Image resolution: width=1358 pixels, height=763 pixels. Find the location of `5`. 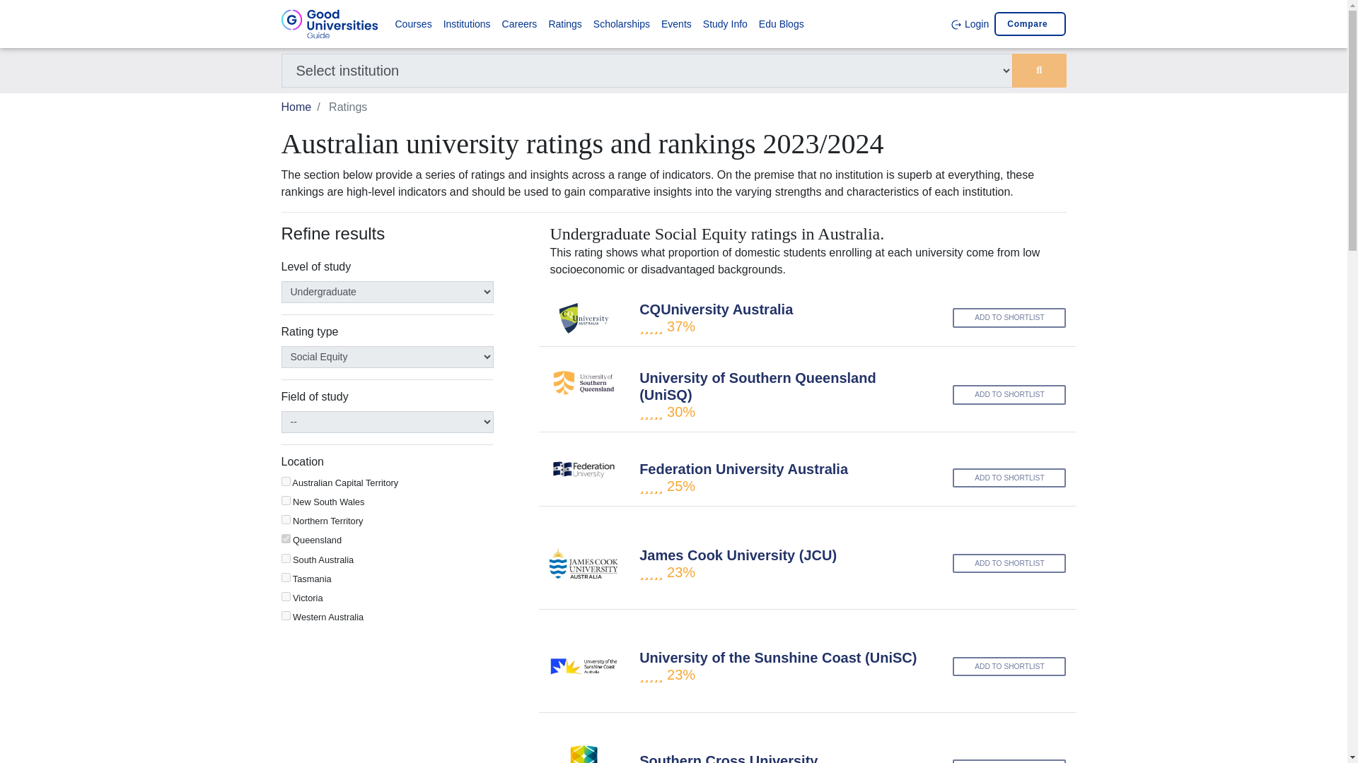

5 is located at coordinates (286, 558).